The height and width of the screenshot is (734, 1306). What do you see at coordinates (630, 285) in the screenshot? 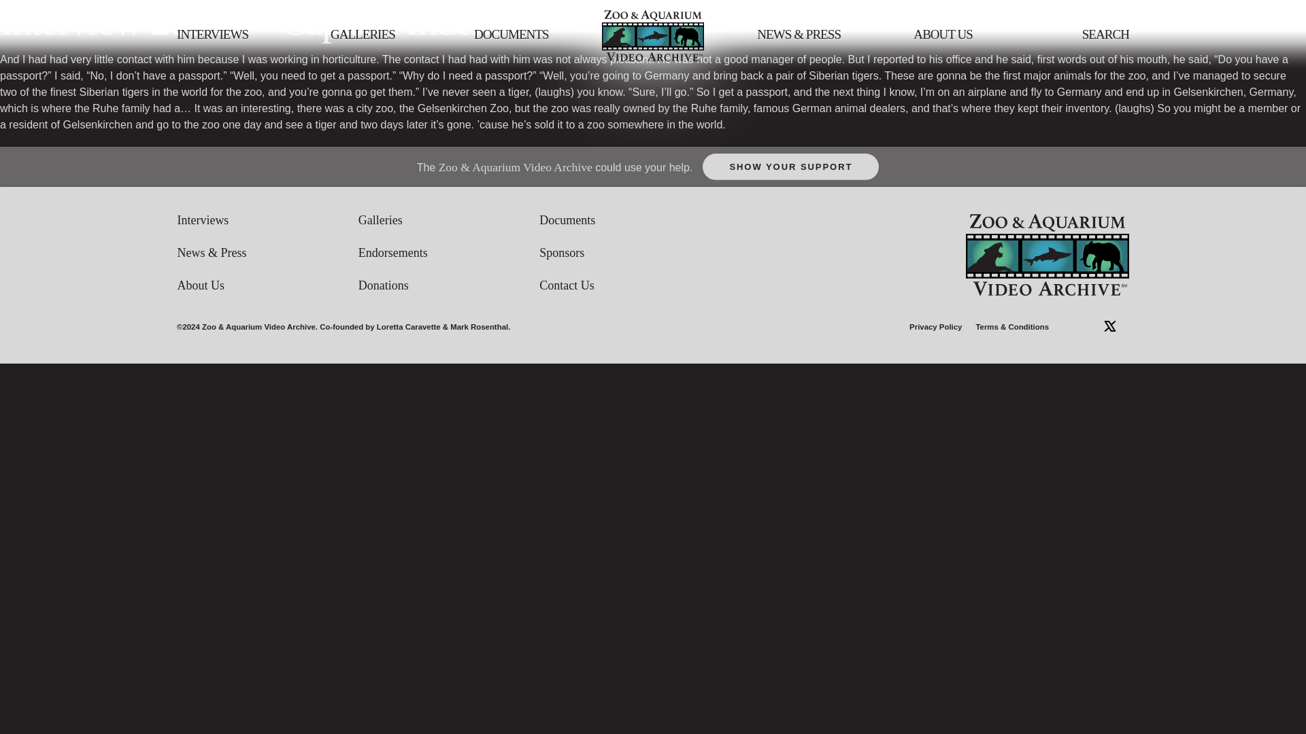
I see `Contact Us` at bounding box center [630, 285].